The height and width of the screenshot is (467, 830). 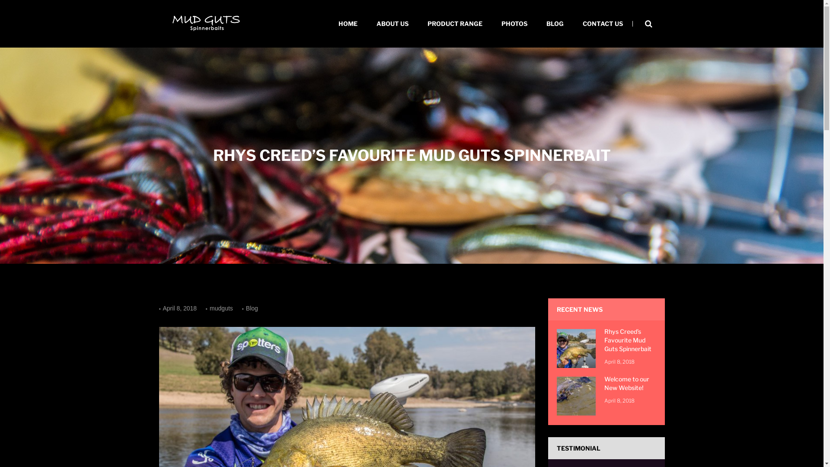 What do you see at coordinates (619, 361) in the screenshot?
I see `April 8, 2018` at bounding box center [619, 361].